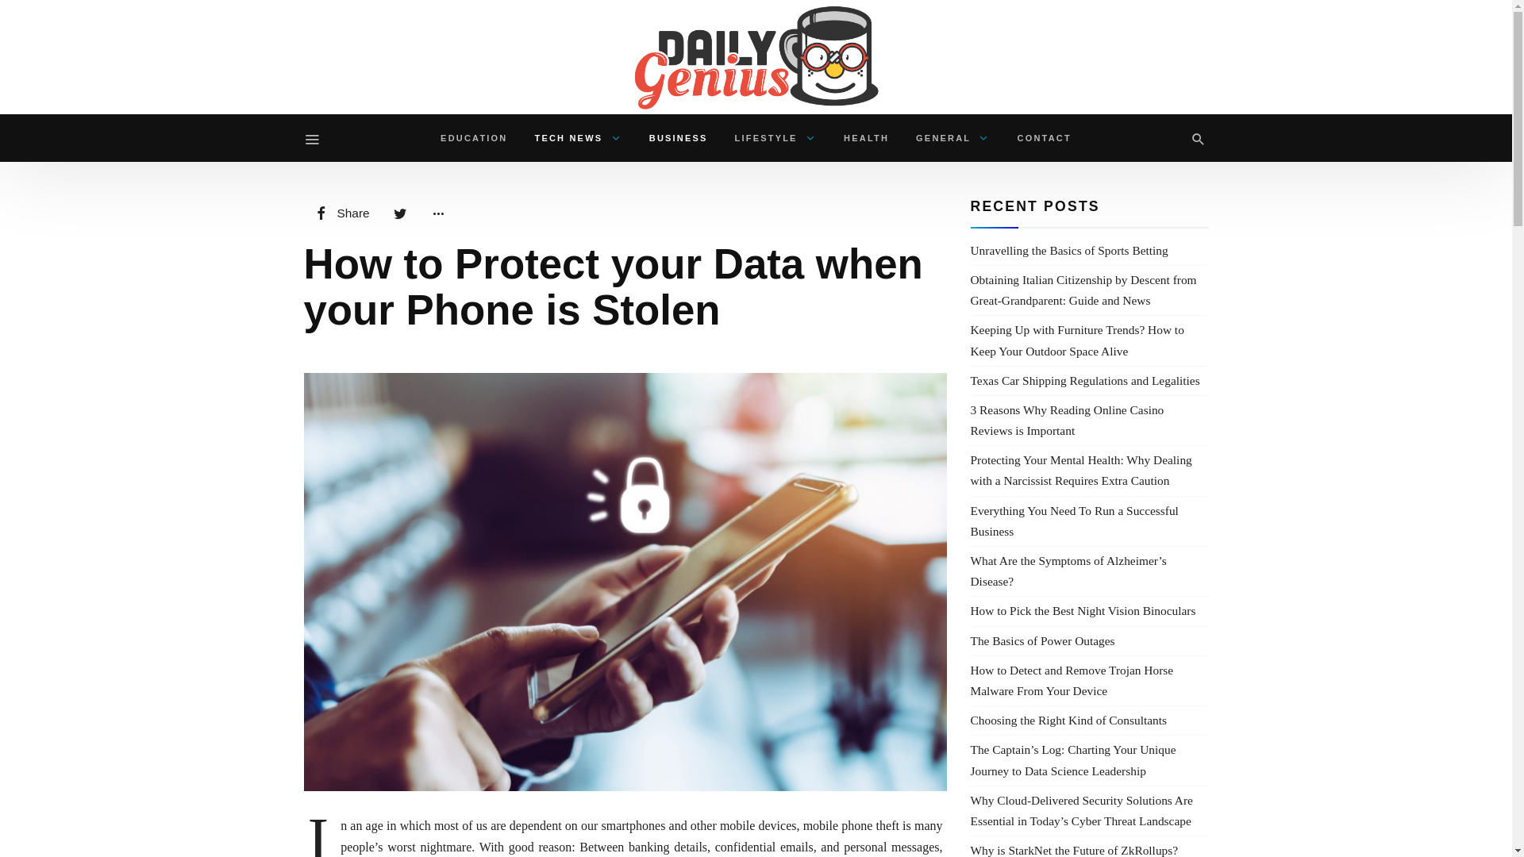 The width and height of the screenshot is (1524, 857). What do you see at coordinates (866, 138) in the screenshot?
I see `HEALTH` at bounding box center [866, 138].